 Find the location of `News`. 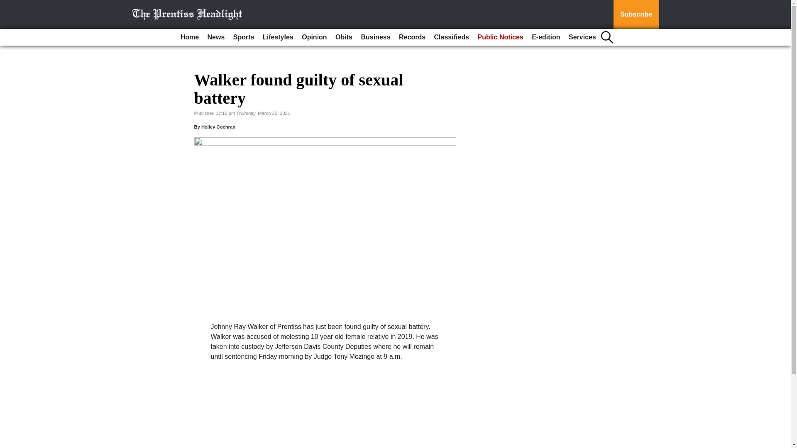

News is located at coordinates (216, 37).